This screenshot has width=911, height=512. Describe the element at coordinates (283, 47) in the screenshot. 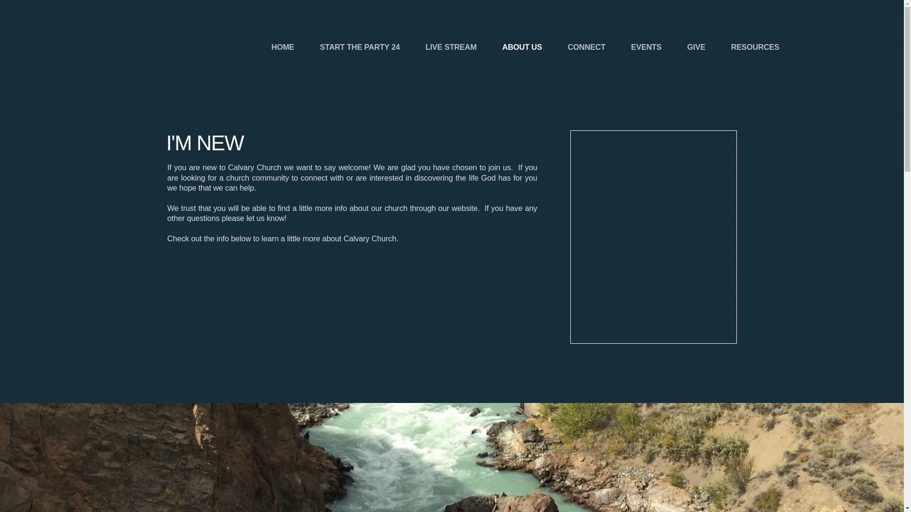

I see `HOME` at that location.